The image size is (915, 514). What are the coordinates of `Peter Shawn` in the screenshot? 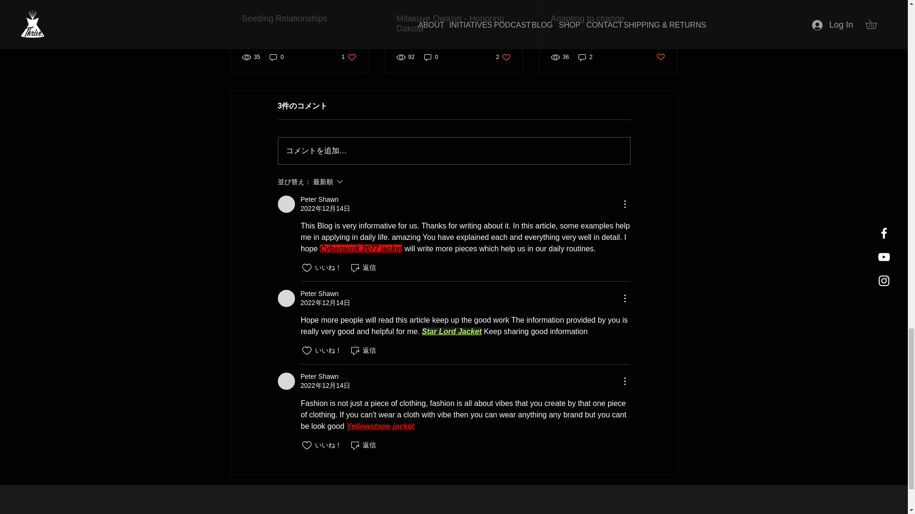 It's located at (286, 381).